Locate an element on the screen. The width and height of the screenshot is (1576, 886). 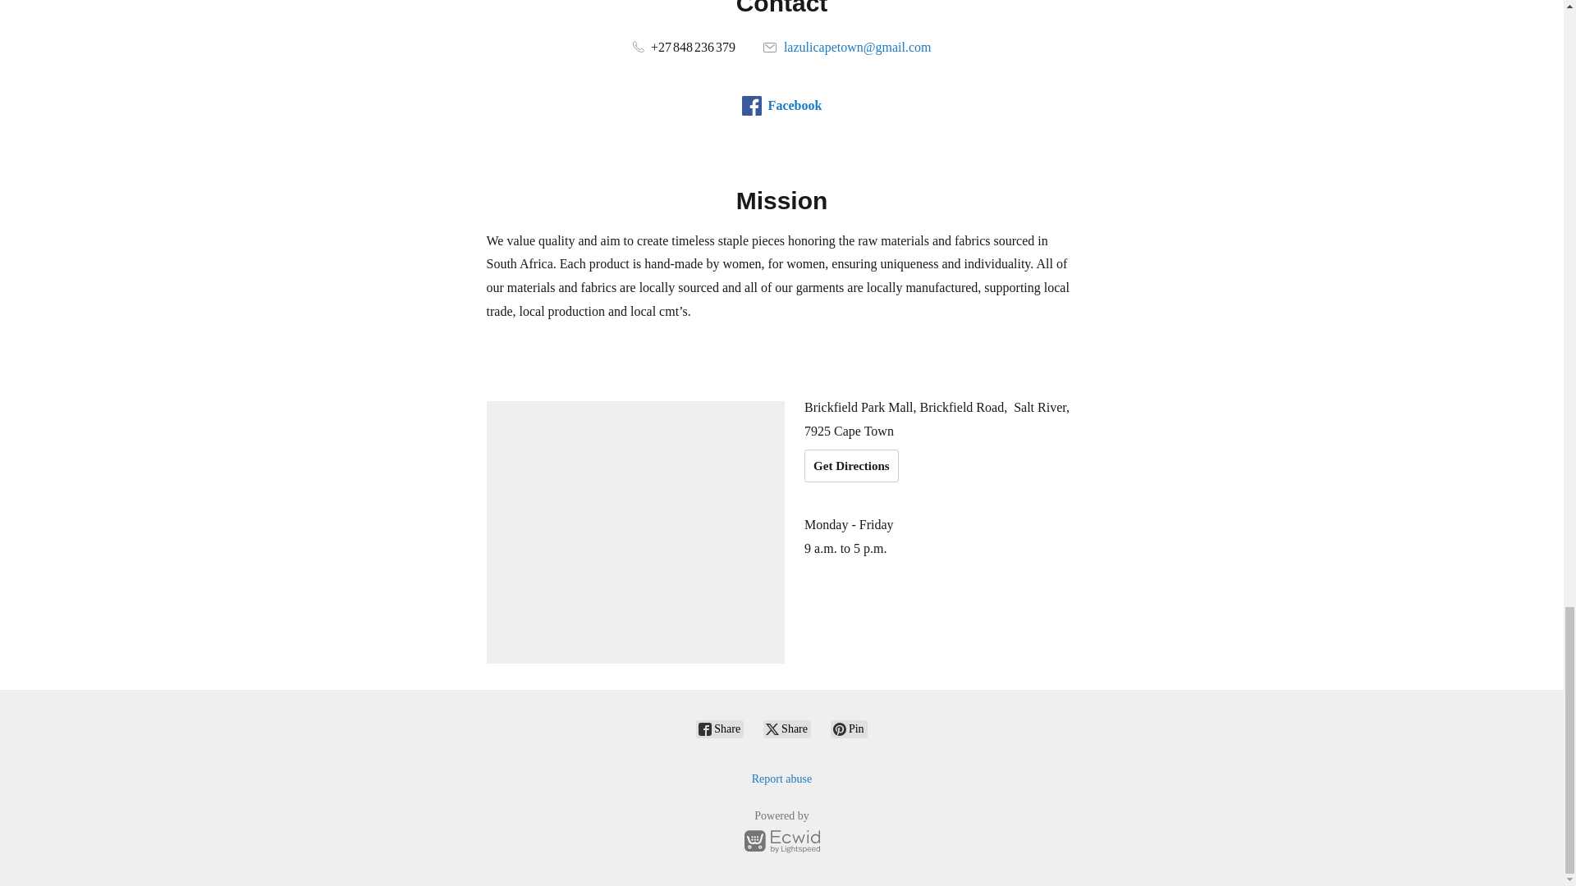
Share is located at coordinates (786, 728).